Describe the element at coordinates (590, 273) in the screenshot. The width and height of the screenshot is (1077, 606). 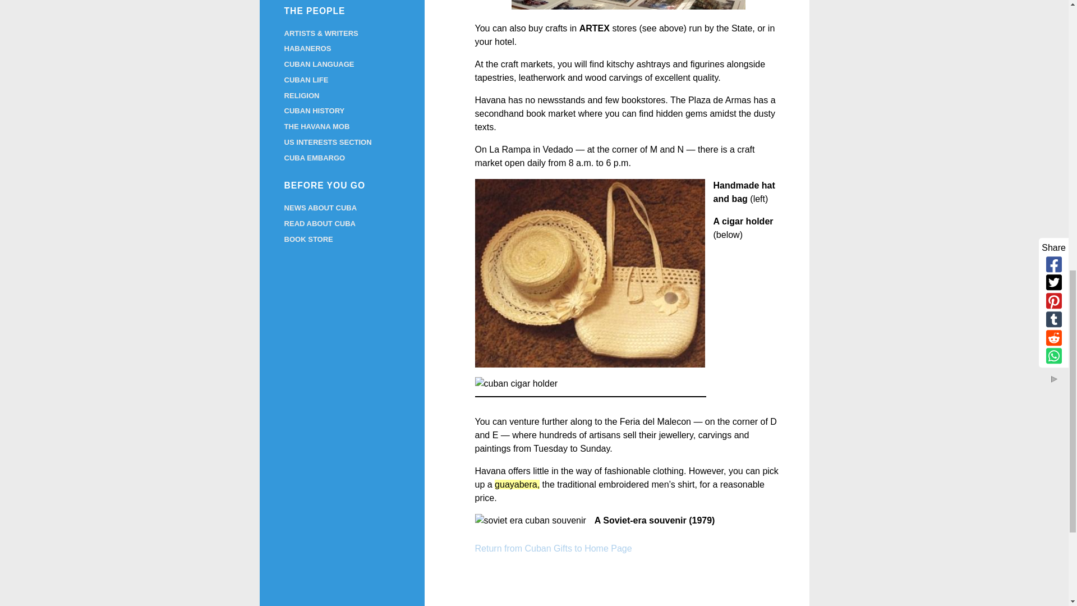
I see `cuban handmade hat and bag` at that location.